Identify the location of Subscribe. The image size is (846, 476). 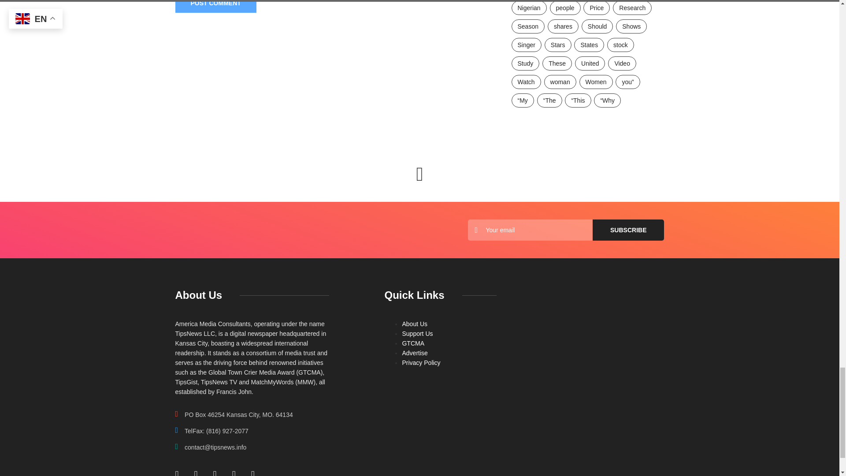
(628, 230).